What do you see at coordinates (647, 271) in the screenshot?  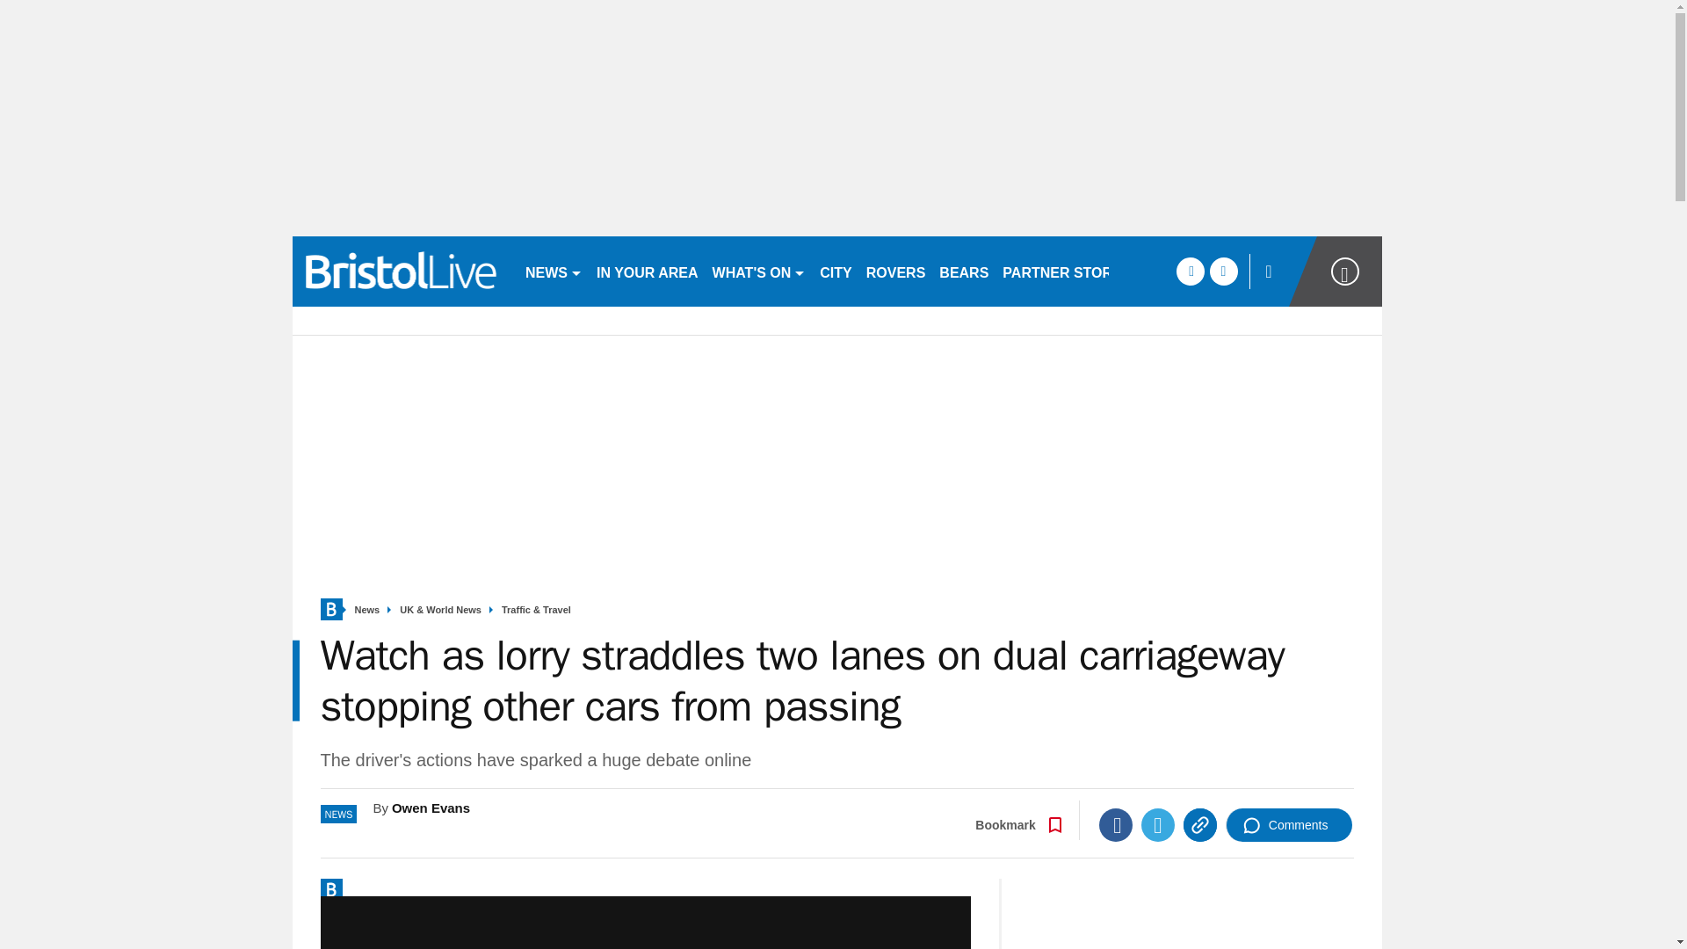 I see `IN YOUR AREA` at bounding box center [647, 271].